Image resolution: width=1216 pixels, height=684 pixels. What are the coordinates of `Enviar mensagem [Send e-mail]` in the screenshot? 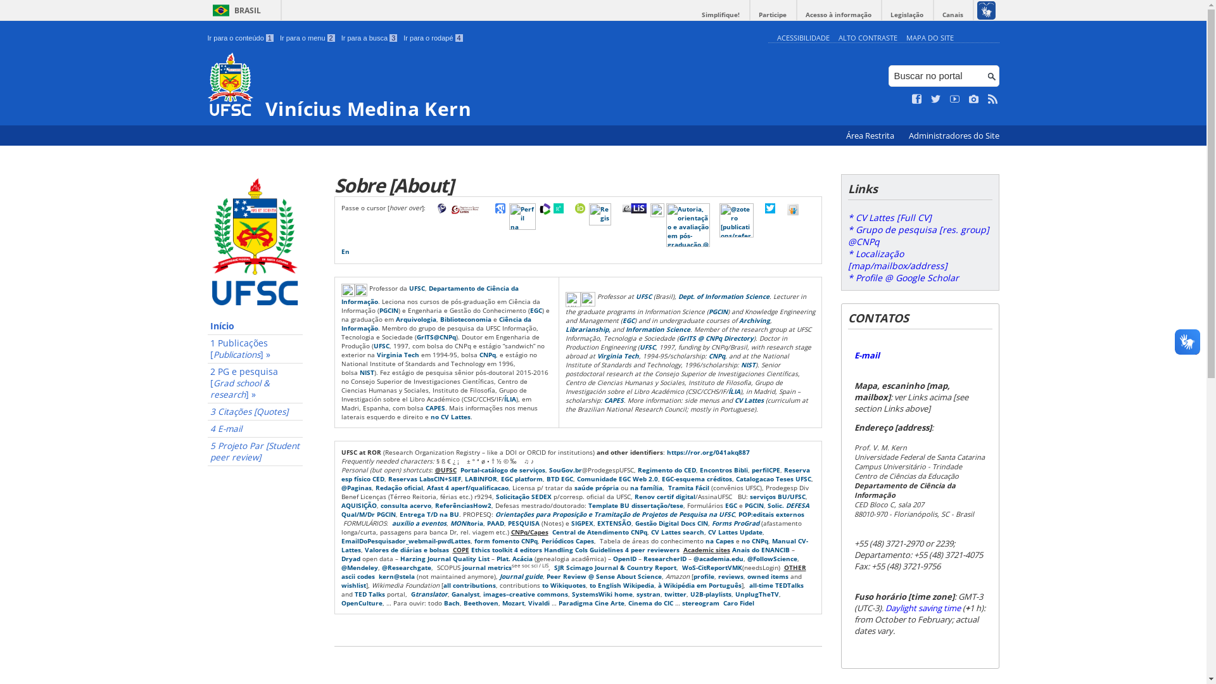 It's located at (346, 252).